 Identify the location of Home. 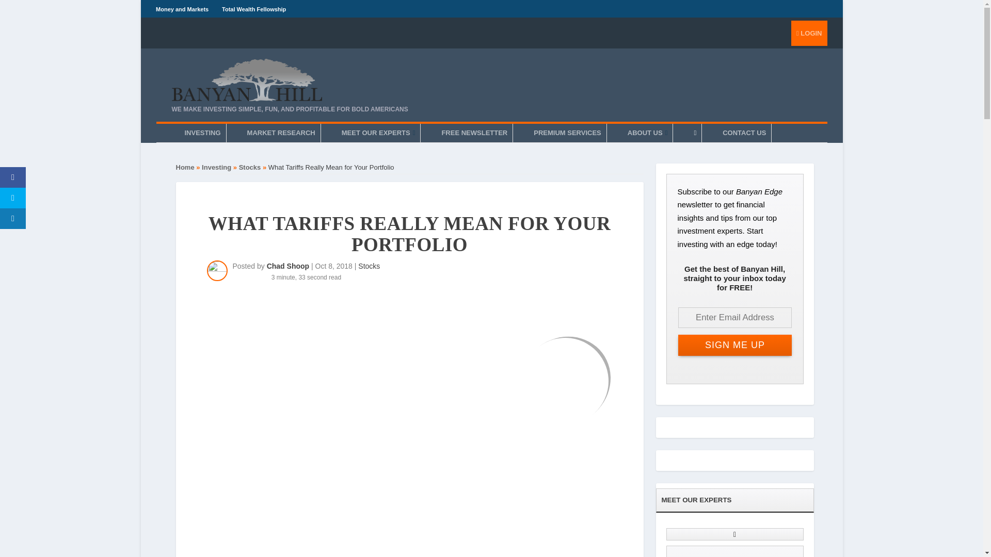
(185, 167).